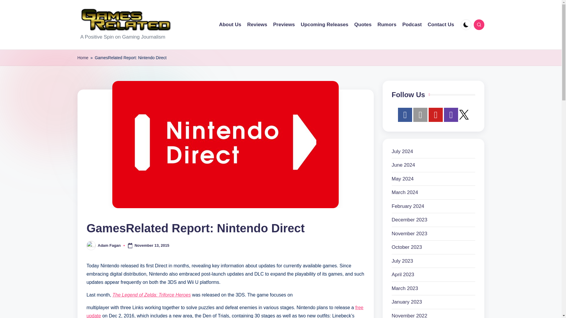  What do you see at coordinates (405, 115) in the screenshot?
I see `follow-us-on-facebook` at bounding box center [405, 115].